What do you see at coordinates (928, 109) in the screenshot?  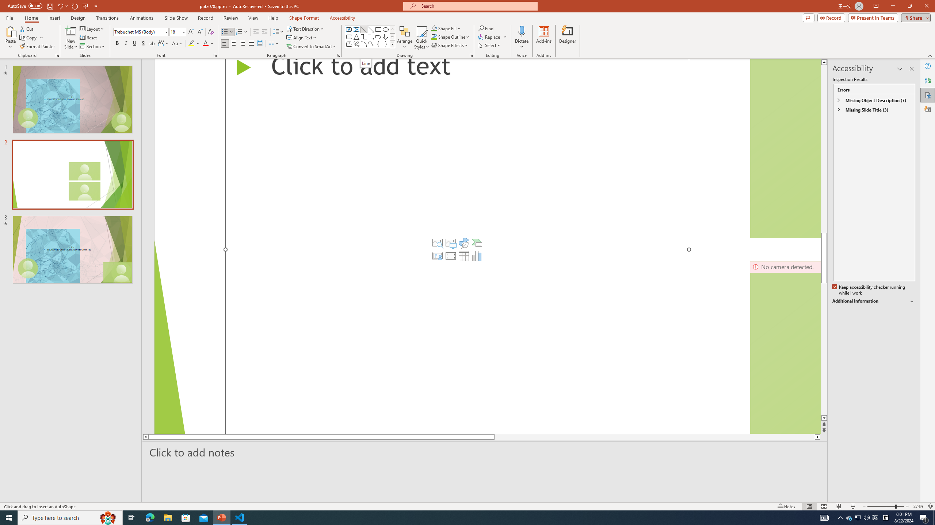 I see `Designer` at bounding box center [928, 109].